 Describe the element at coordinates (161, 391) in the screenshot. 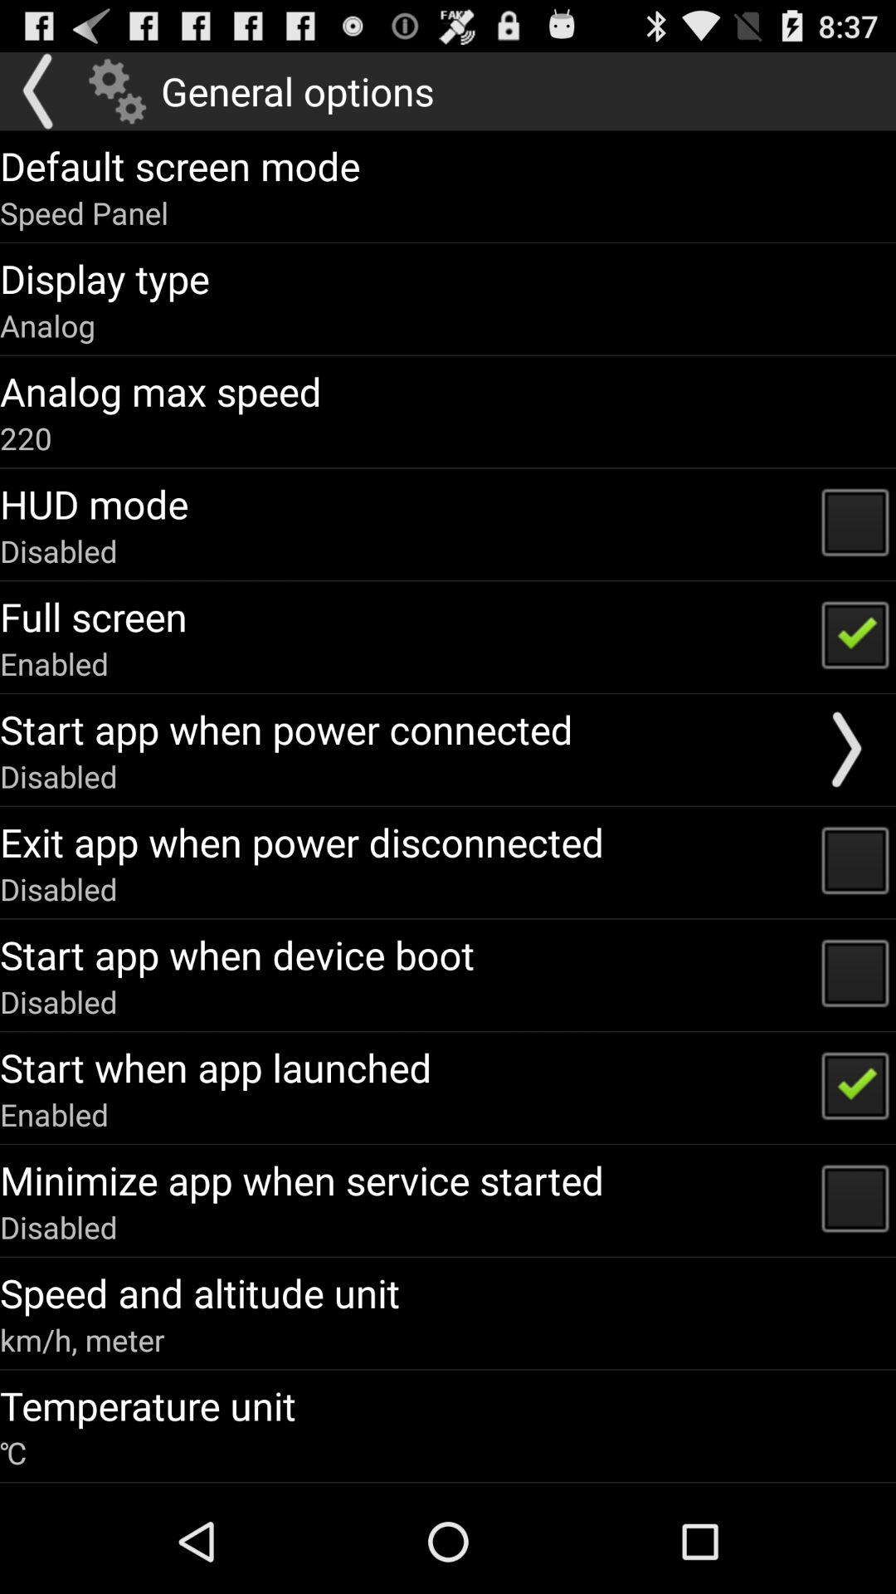

I see `swipe to the analog max speed icon` at that location.